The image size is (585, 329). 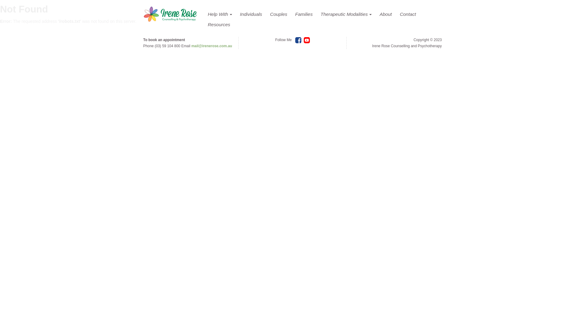 I want to click on Help With, so click(x=220, y=14).